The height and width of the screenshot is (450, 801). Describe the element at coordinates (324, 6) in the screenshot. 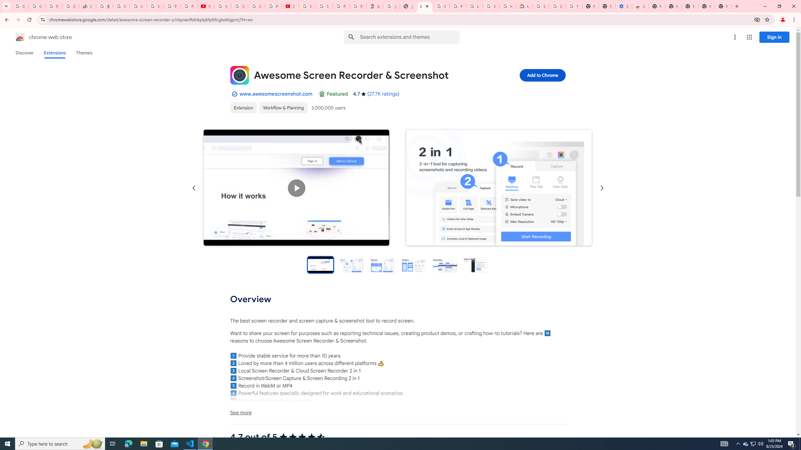

I see `Sign in - Google Accounts` at that location.